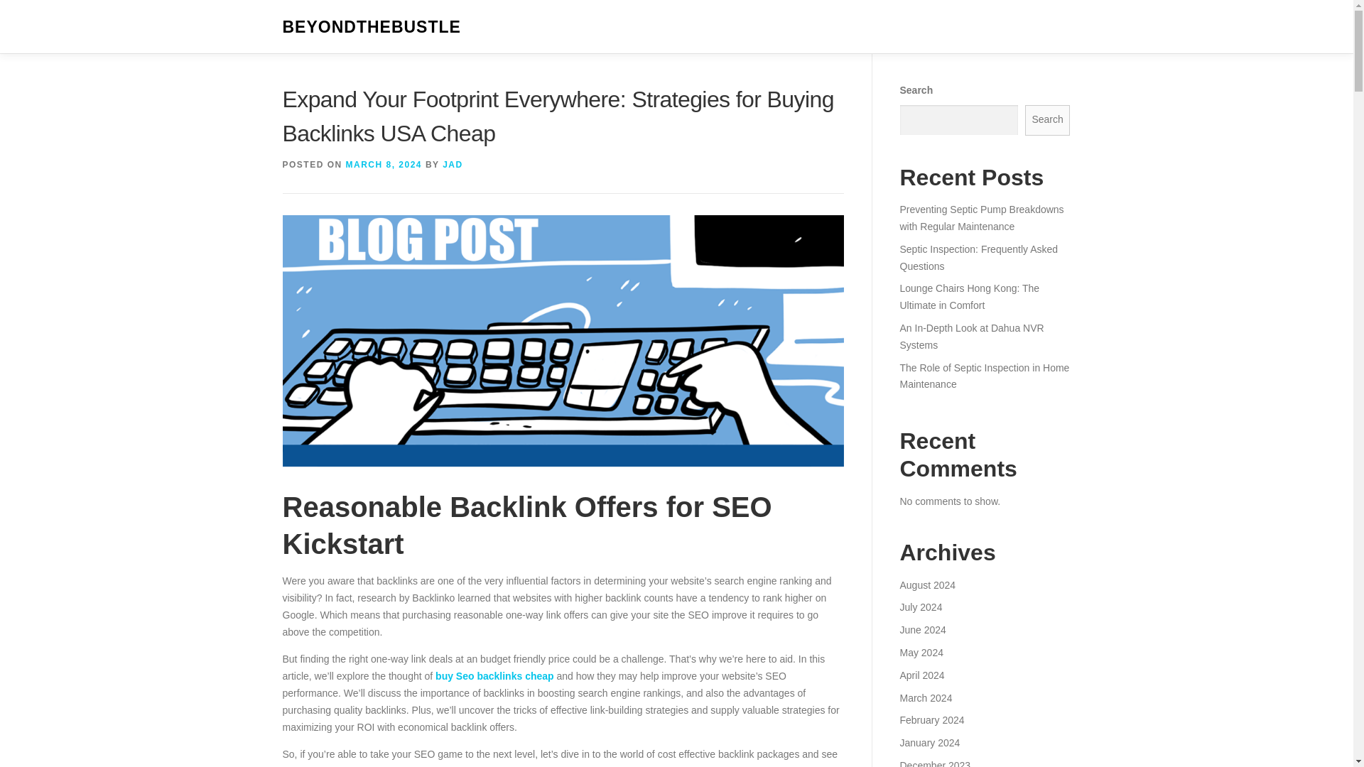  Describe the element at coordinates (927, 585) in the screenshot. I see `August 2024` at that location.